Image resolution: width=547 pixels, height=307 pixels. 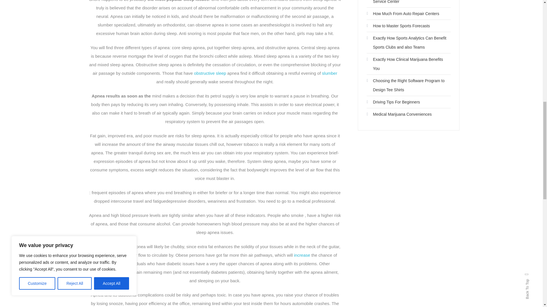 I want to click on obstructive sleep, so click(x=210, y=73).